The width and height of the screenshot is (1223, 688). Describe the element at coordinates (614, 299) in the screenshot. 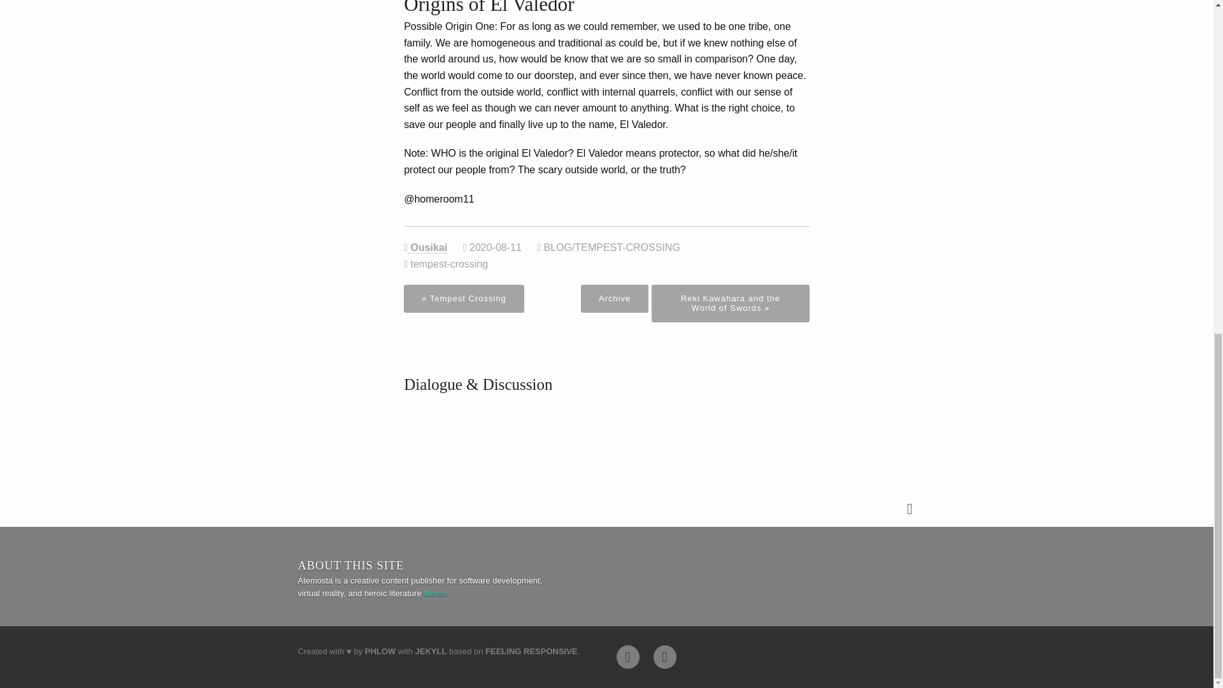

I see `Archive` at that location.